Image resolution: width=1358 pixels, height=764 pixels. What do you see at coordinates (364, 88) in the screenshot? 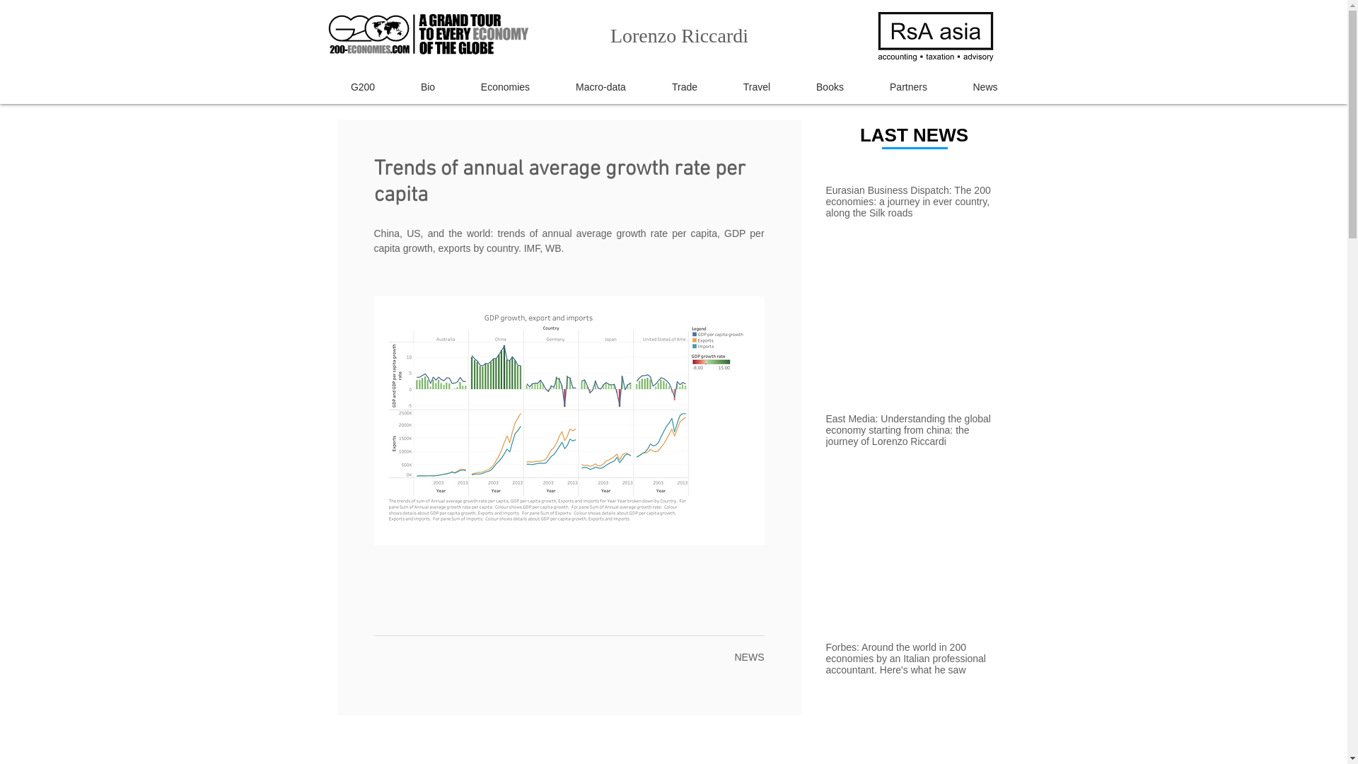
I see `G200` at bounding box center [364, 88].